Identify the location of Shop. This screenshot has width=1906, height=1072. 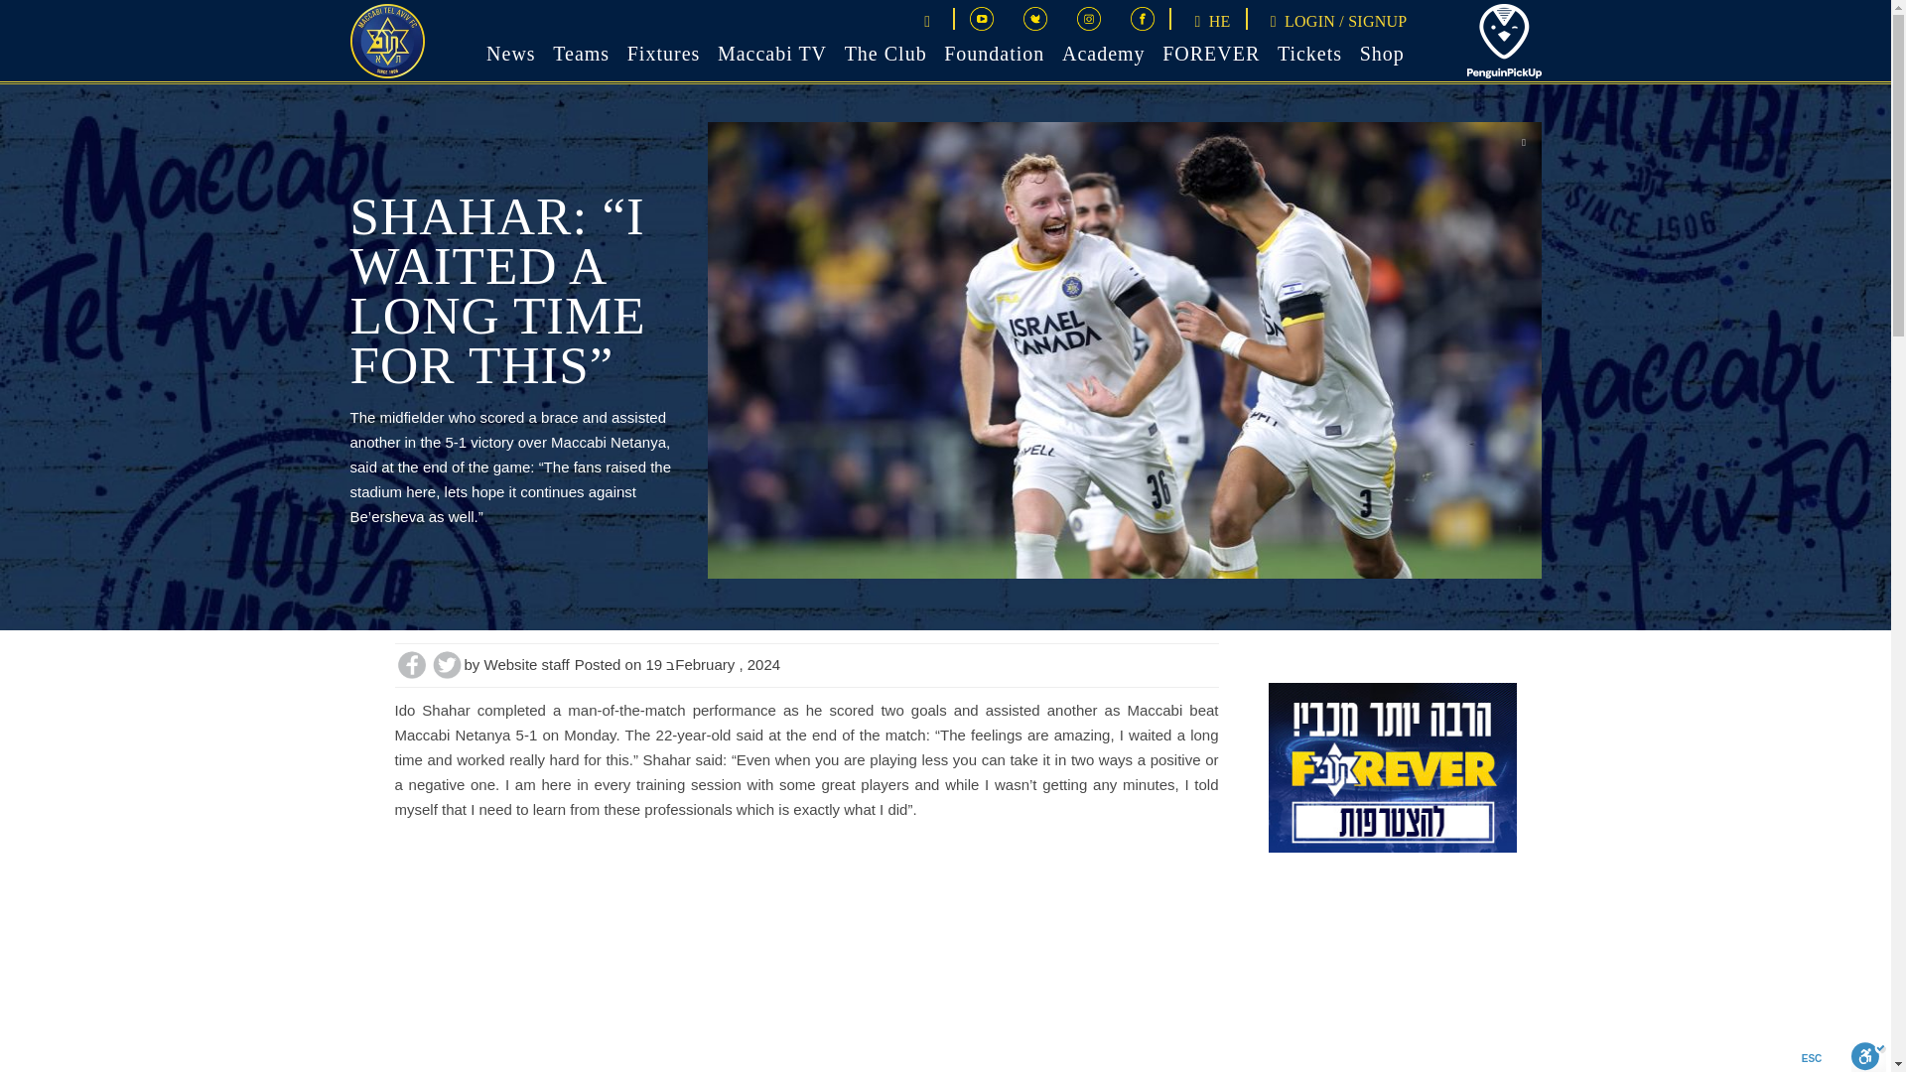
(1382, 52).